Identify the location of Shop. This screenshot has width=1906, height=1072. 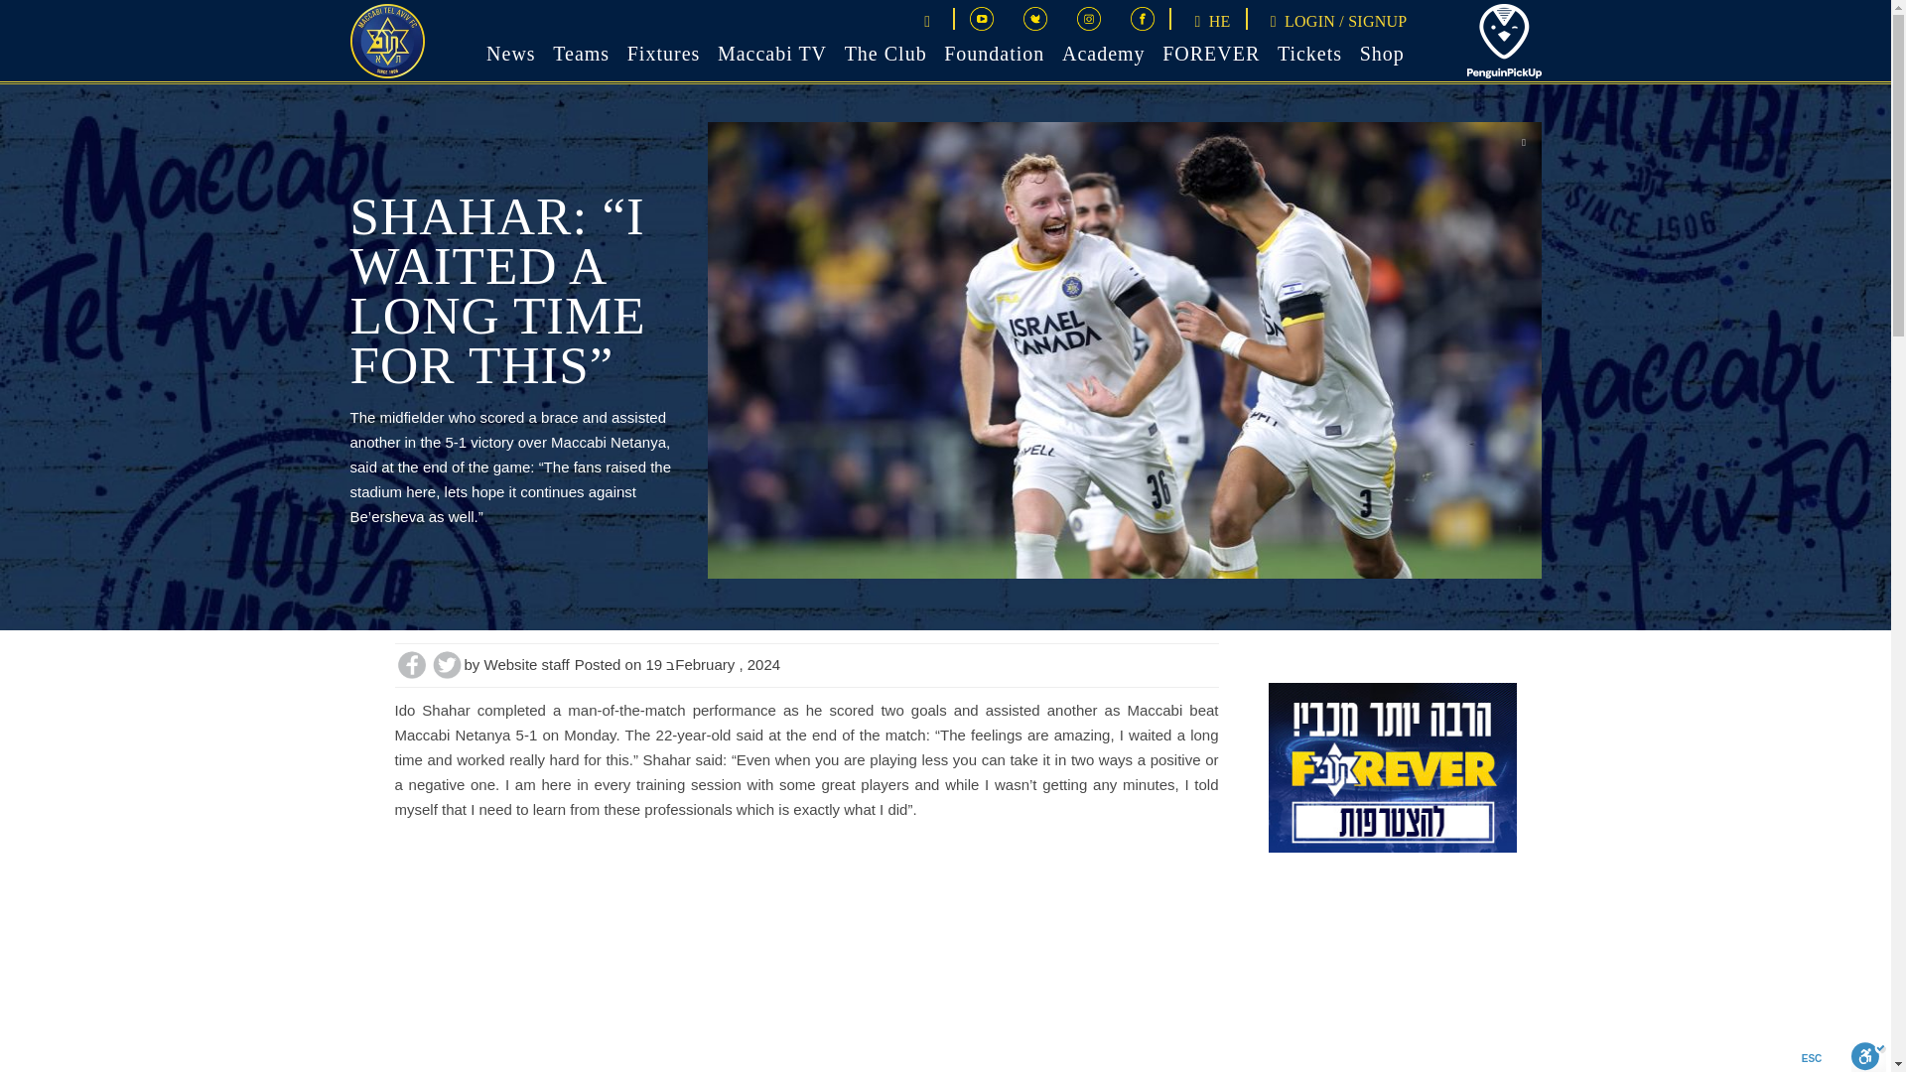
(1382, 52).